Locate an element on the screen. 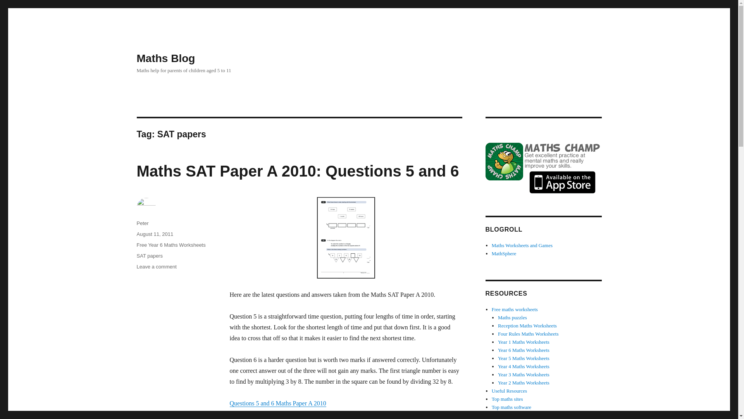 The image size is (744, 419). Year 3 Maths Worksheets is located at coordinates (524, 374).